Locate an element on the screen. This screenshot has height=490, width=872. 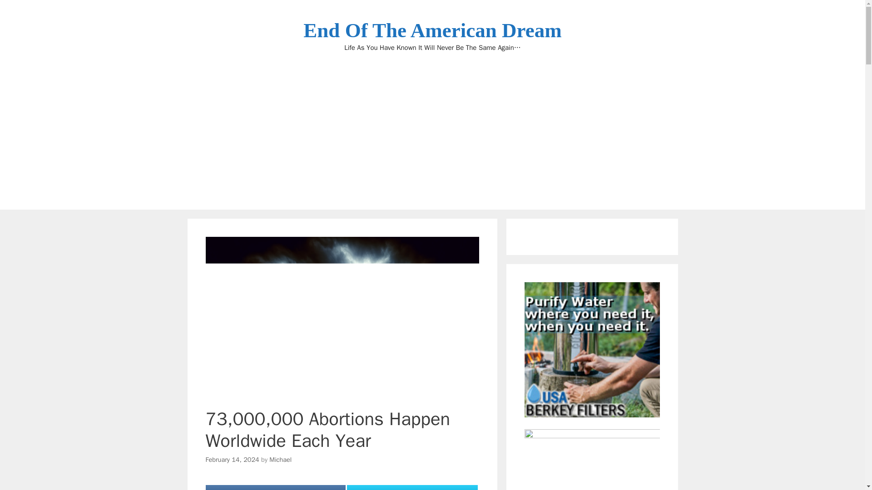
Michael is located at coordinates (280, 459).